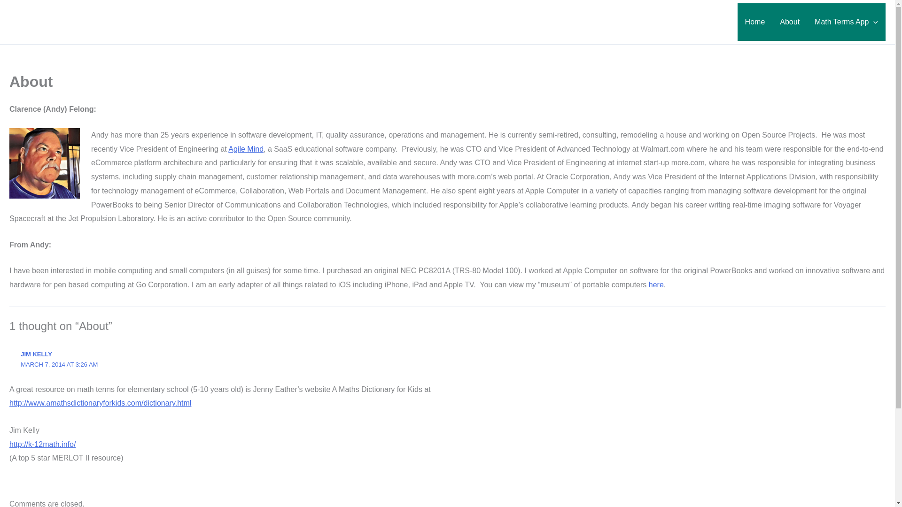  Describe the element at coordinates (847, 22) in the screenshot. I see `Math Terms App` at that location.